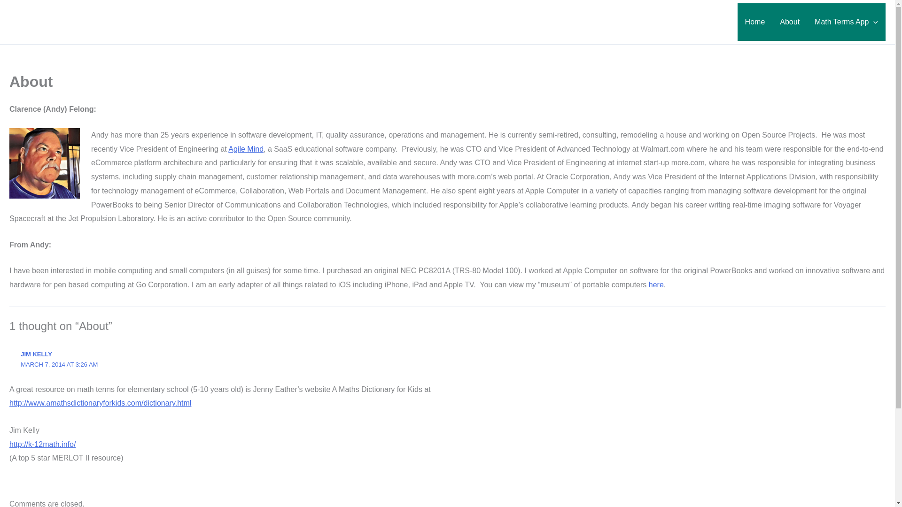  Describe the element at coordinates (847, 22) in the screenshot. I see `Math Terms App` at that location.